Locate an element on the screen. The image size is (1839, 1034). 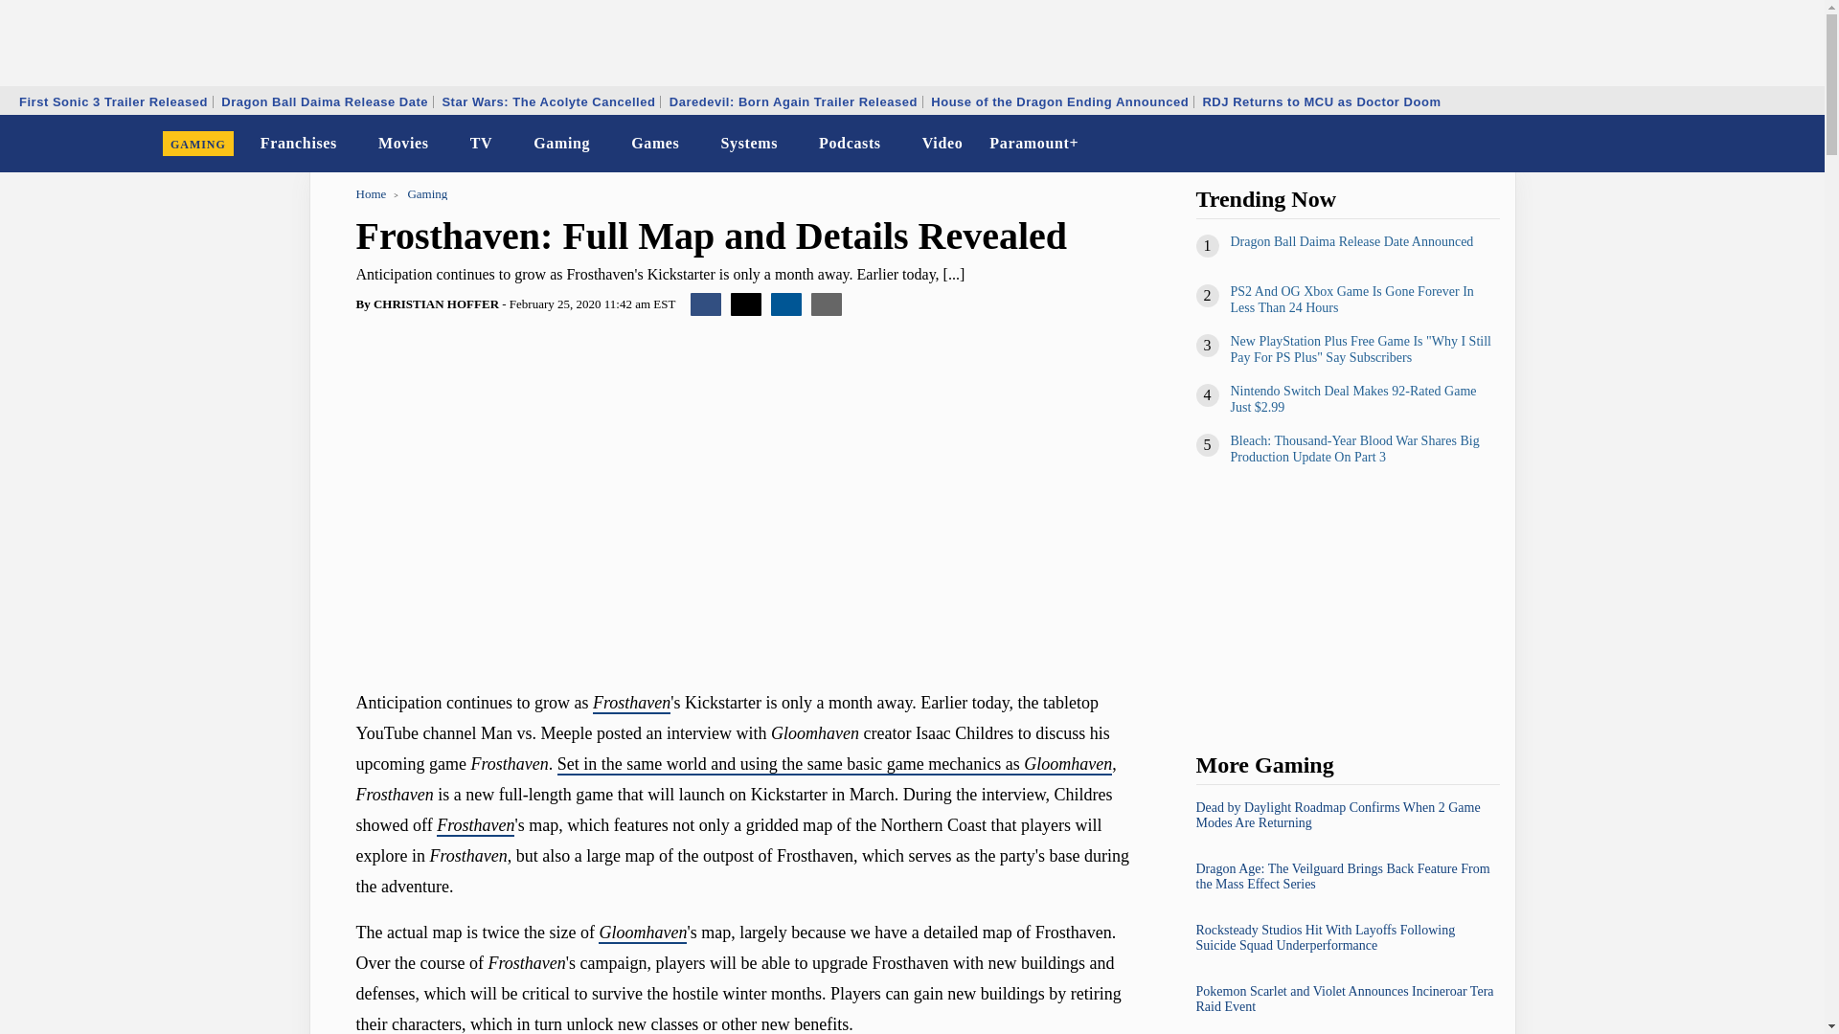
Movies is located at coordinates (404, 144).